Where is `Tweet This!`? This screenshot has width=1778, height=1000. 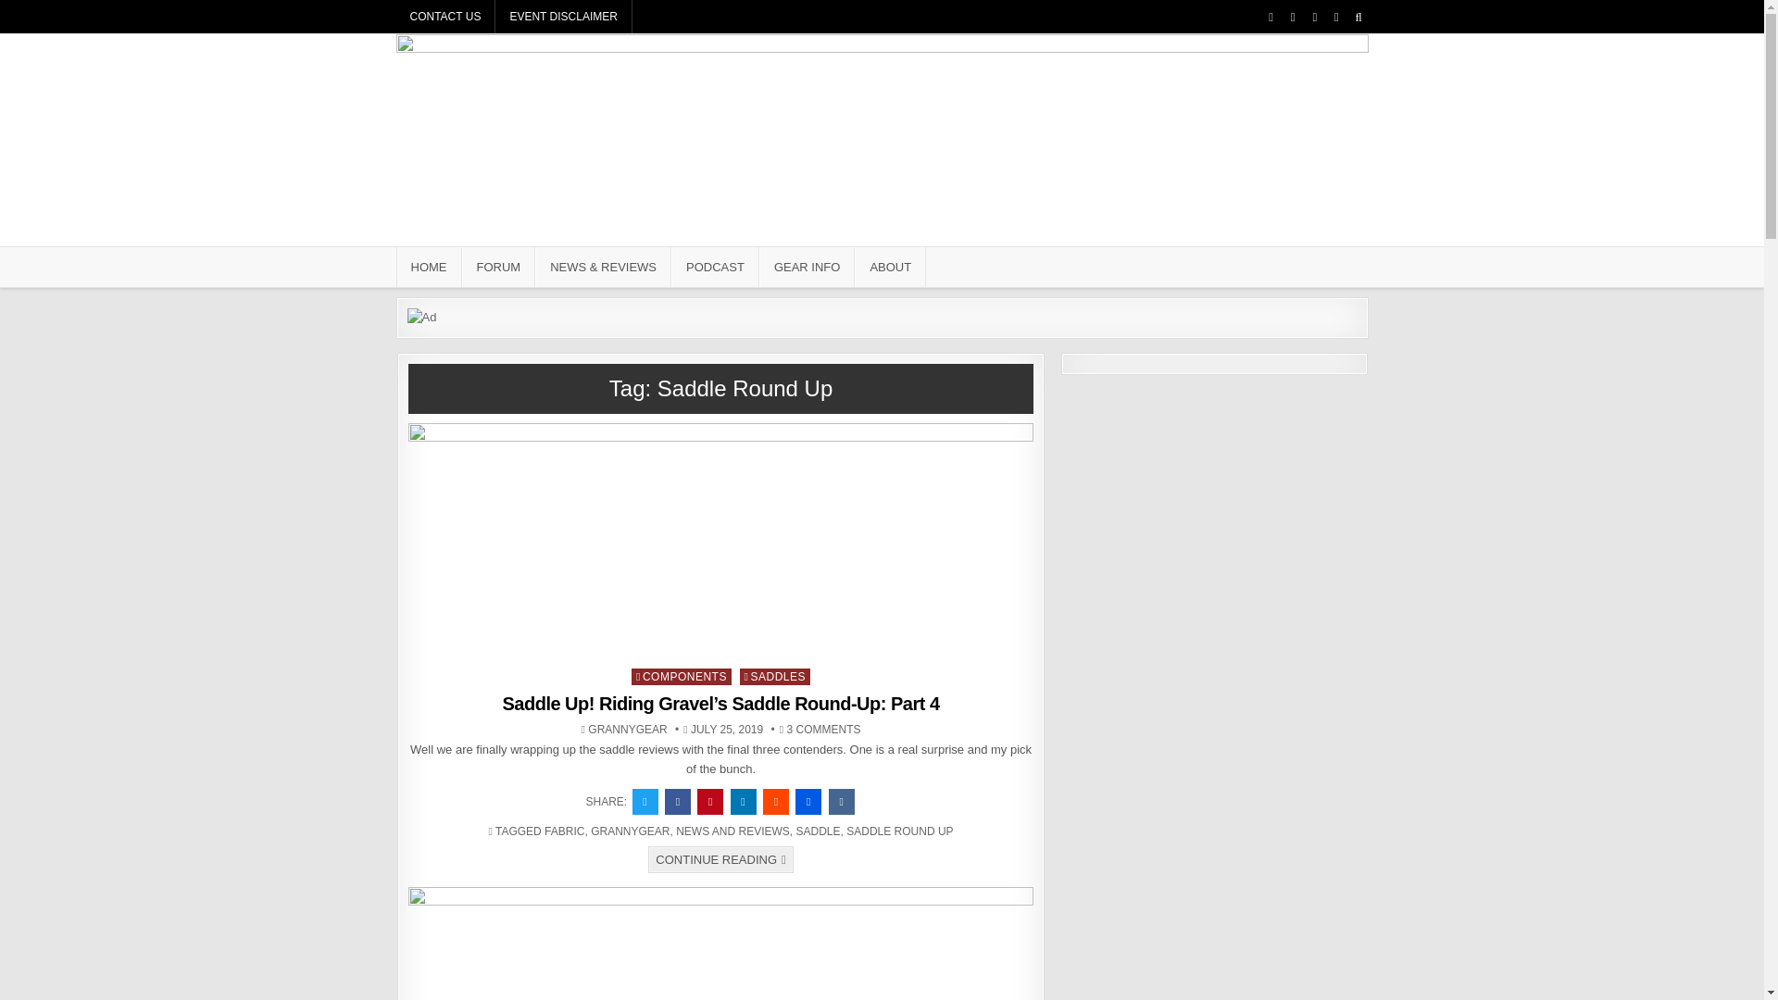
Tweet This! is located at coordinates (645, 802).